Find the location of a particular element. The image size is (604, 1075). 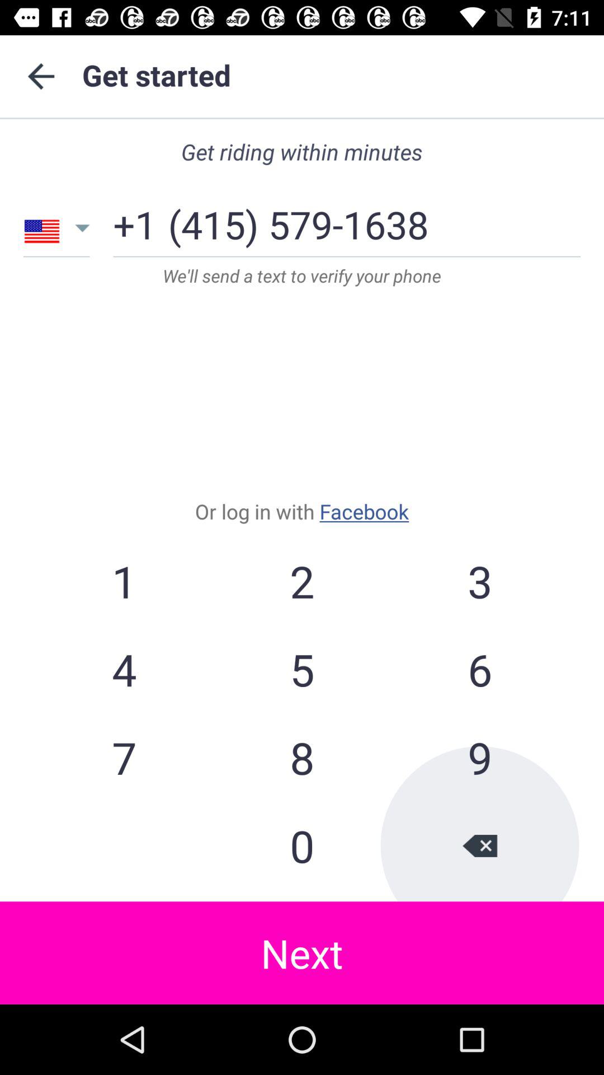

turn on item below the get riding within item is located at coordinates (298, 221).